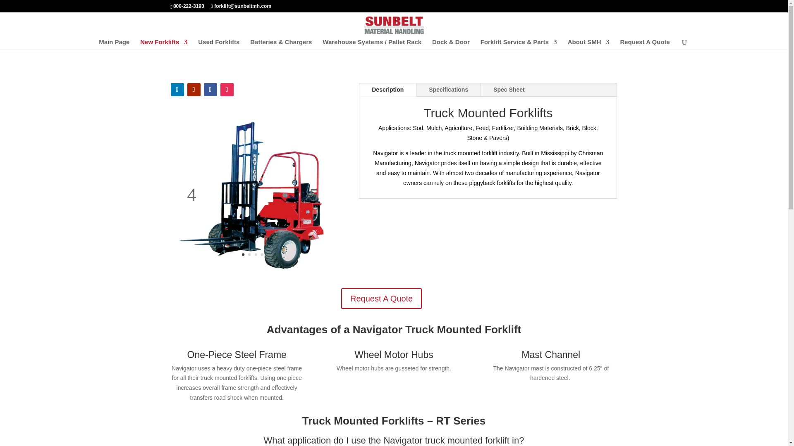 The image size is (794, 446). Describe the element at coordinates (193, 89) in the screenshot. I see `Follow on Youtube` at that location.